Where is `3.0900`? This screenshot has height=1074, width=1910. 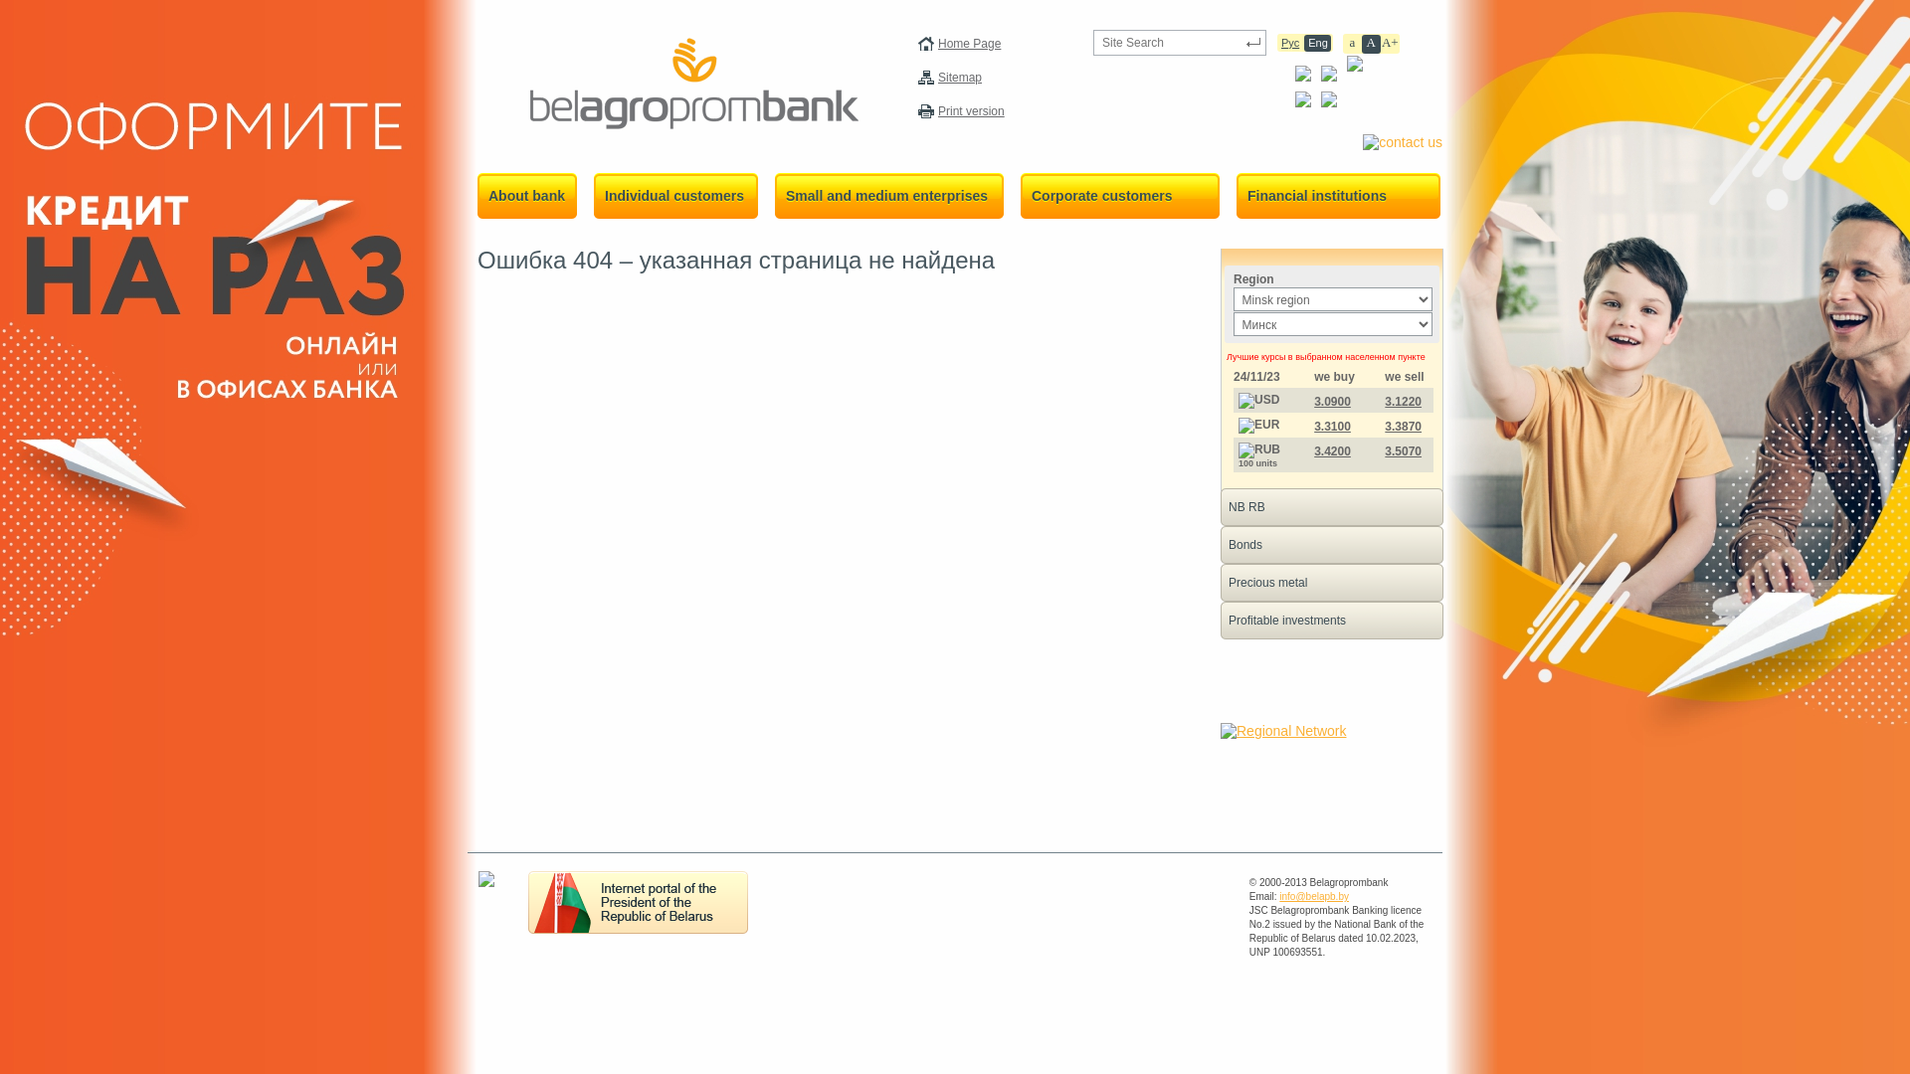 3.0900 is located at coordinates (1333, 402).